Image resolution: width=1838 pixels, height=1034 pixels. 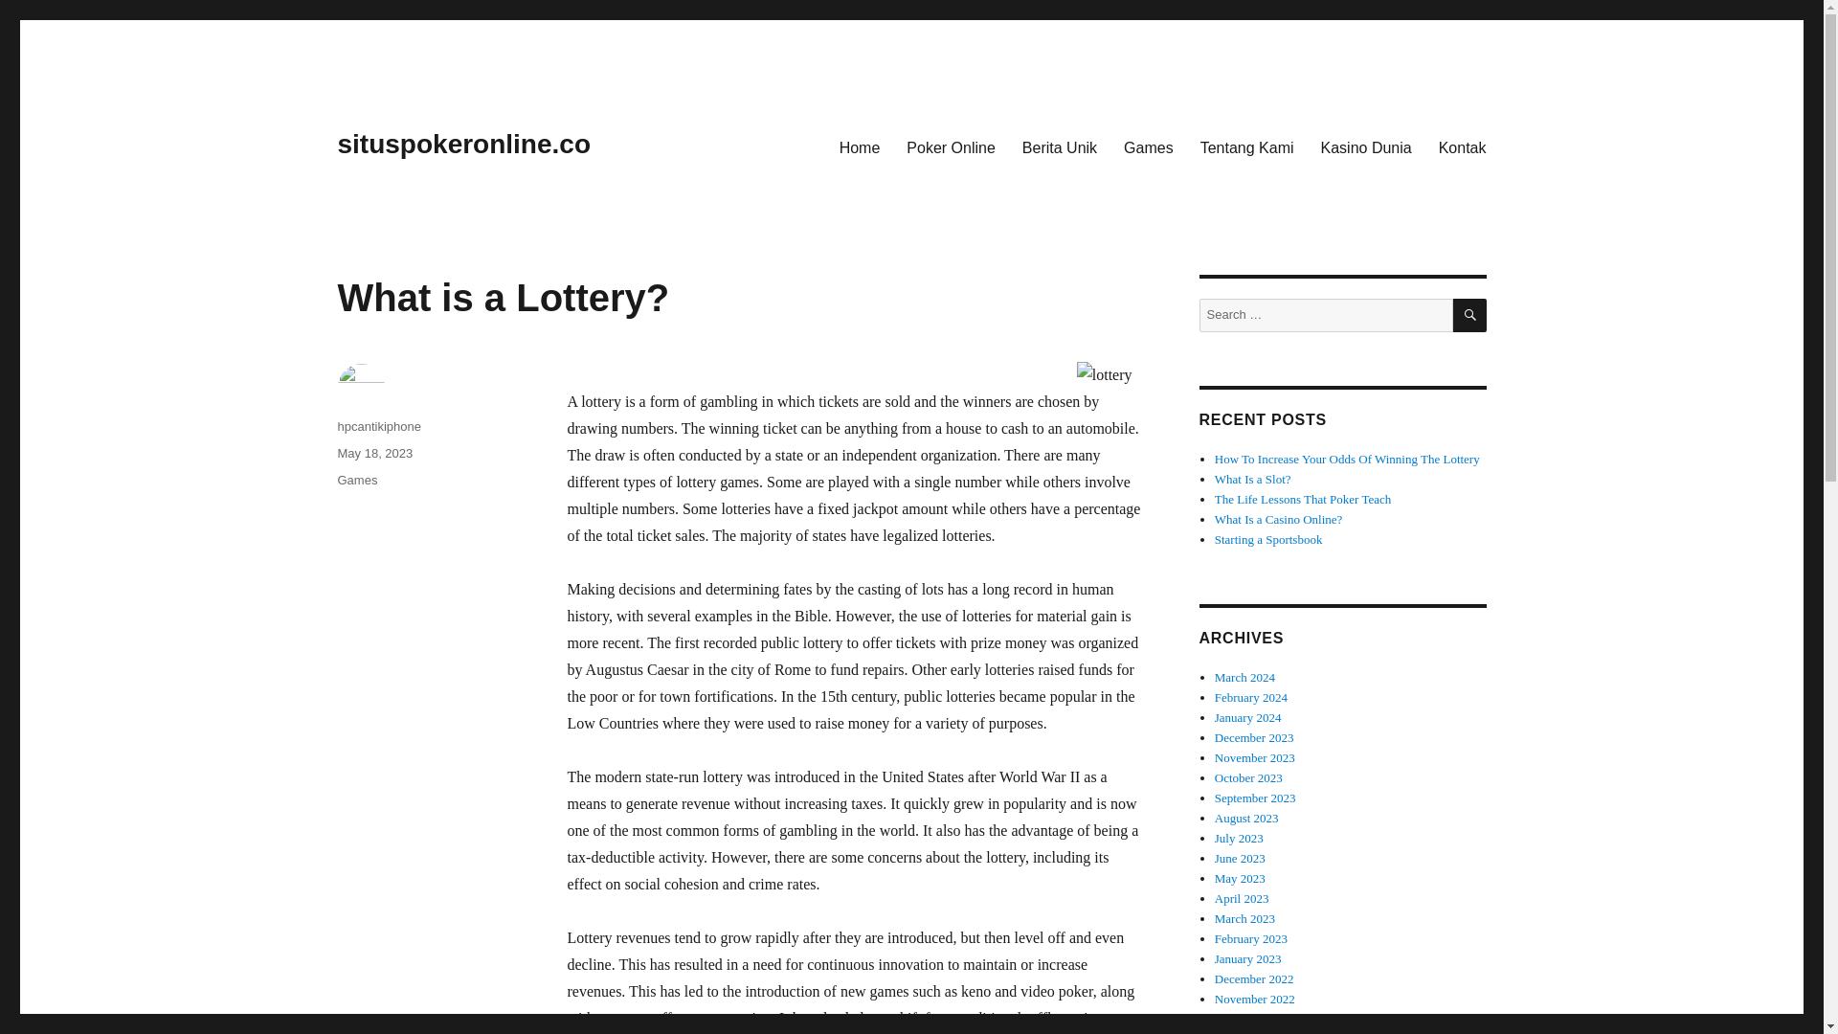 What do you see at coordinates (1470, 315) in the screenshot?
I see `SEARCH` at bounding box center [1470, 315].